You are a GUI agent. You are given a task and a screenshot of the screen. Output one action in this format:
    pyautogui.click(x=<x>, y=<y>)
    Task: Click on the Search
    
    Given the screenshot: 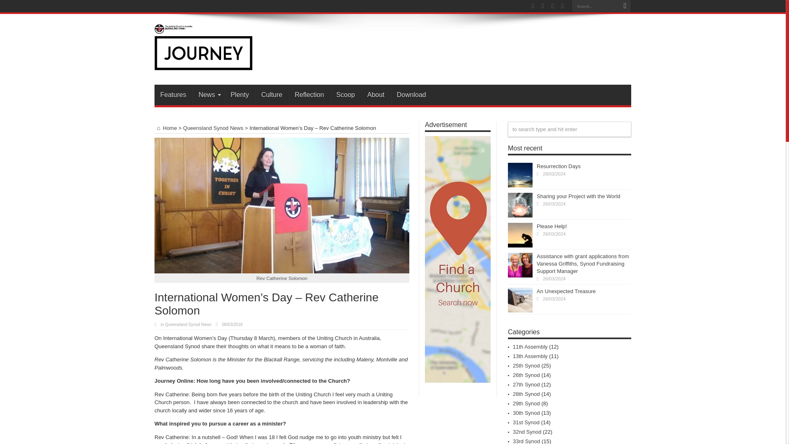 What is the action you would take?
    pyautogui.click(x=625, y=6)
    